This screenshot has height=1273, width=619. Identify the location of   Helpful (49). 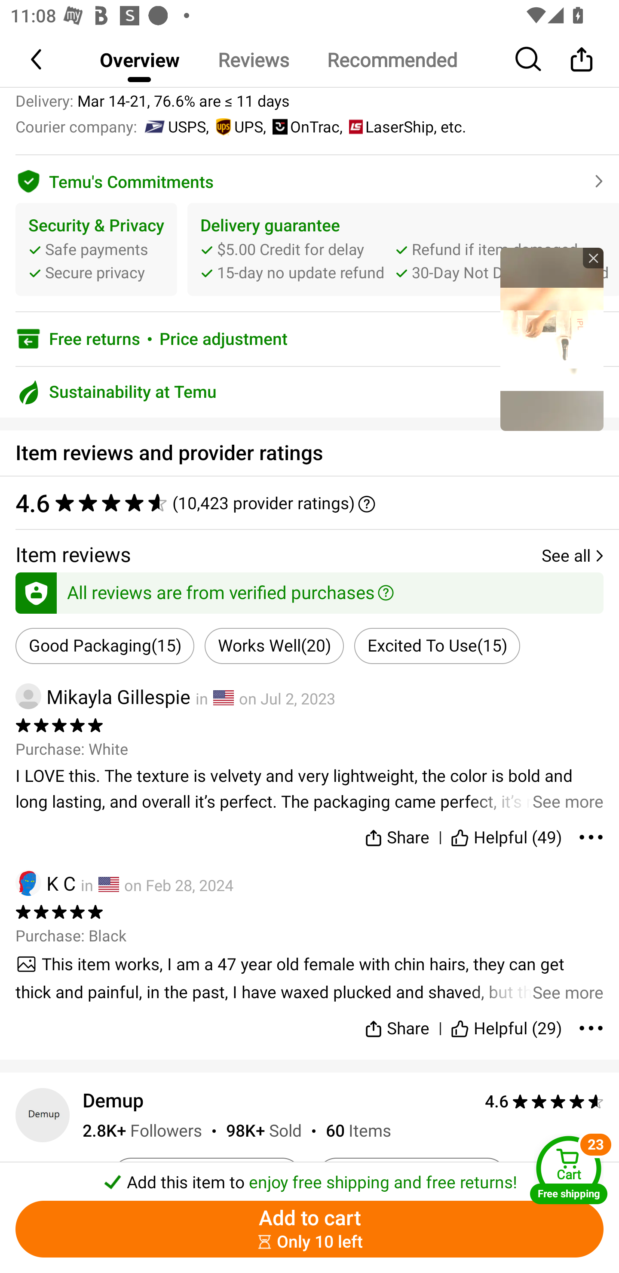
(506, 834).